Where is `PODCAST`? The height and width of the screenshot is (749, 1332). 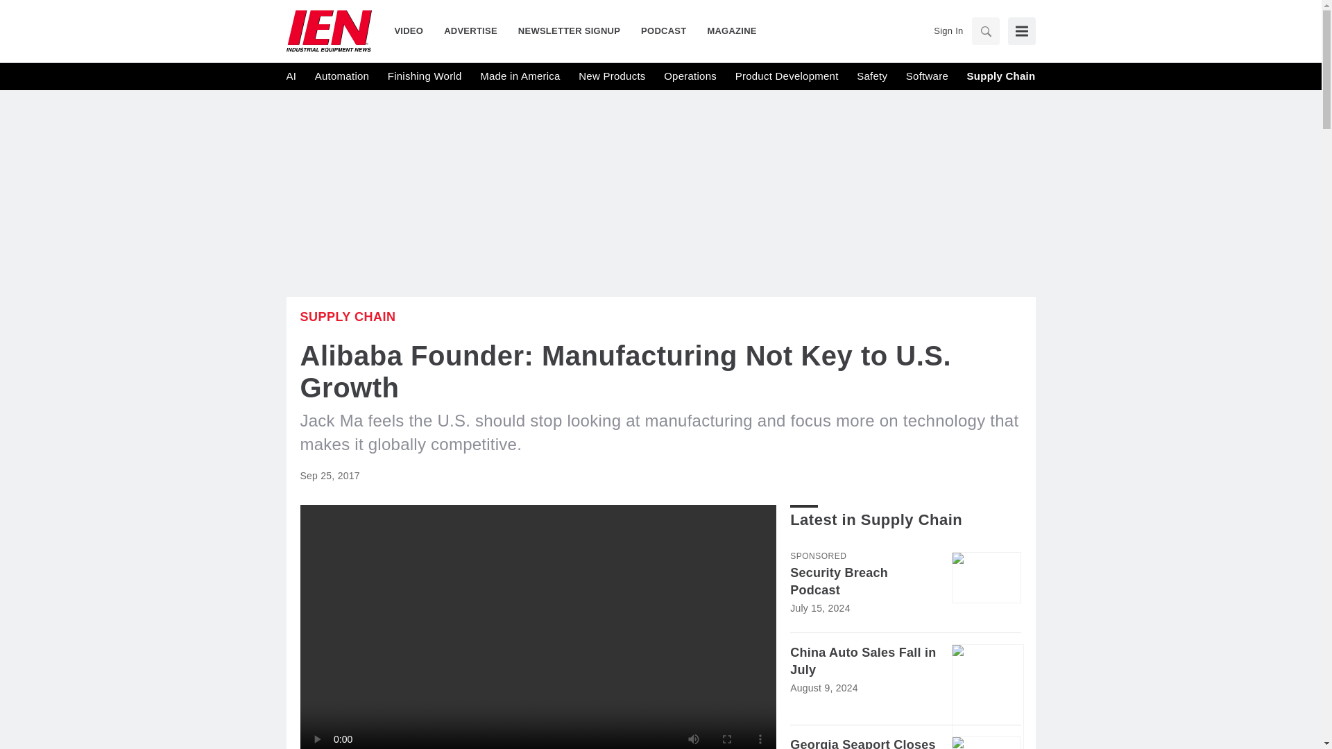 PODCAST is located at coordinates (663, 31).